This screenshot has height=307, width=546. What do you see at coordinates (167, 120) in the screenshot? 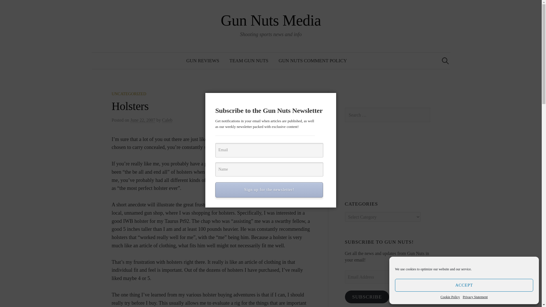
I see `Caleb` at bounding box center [167, 120].